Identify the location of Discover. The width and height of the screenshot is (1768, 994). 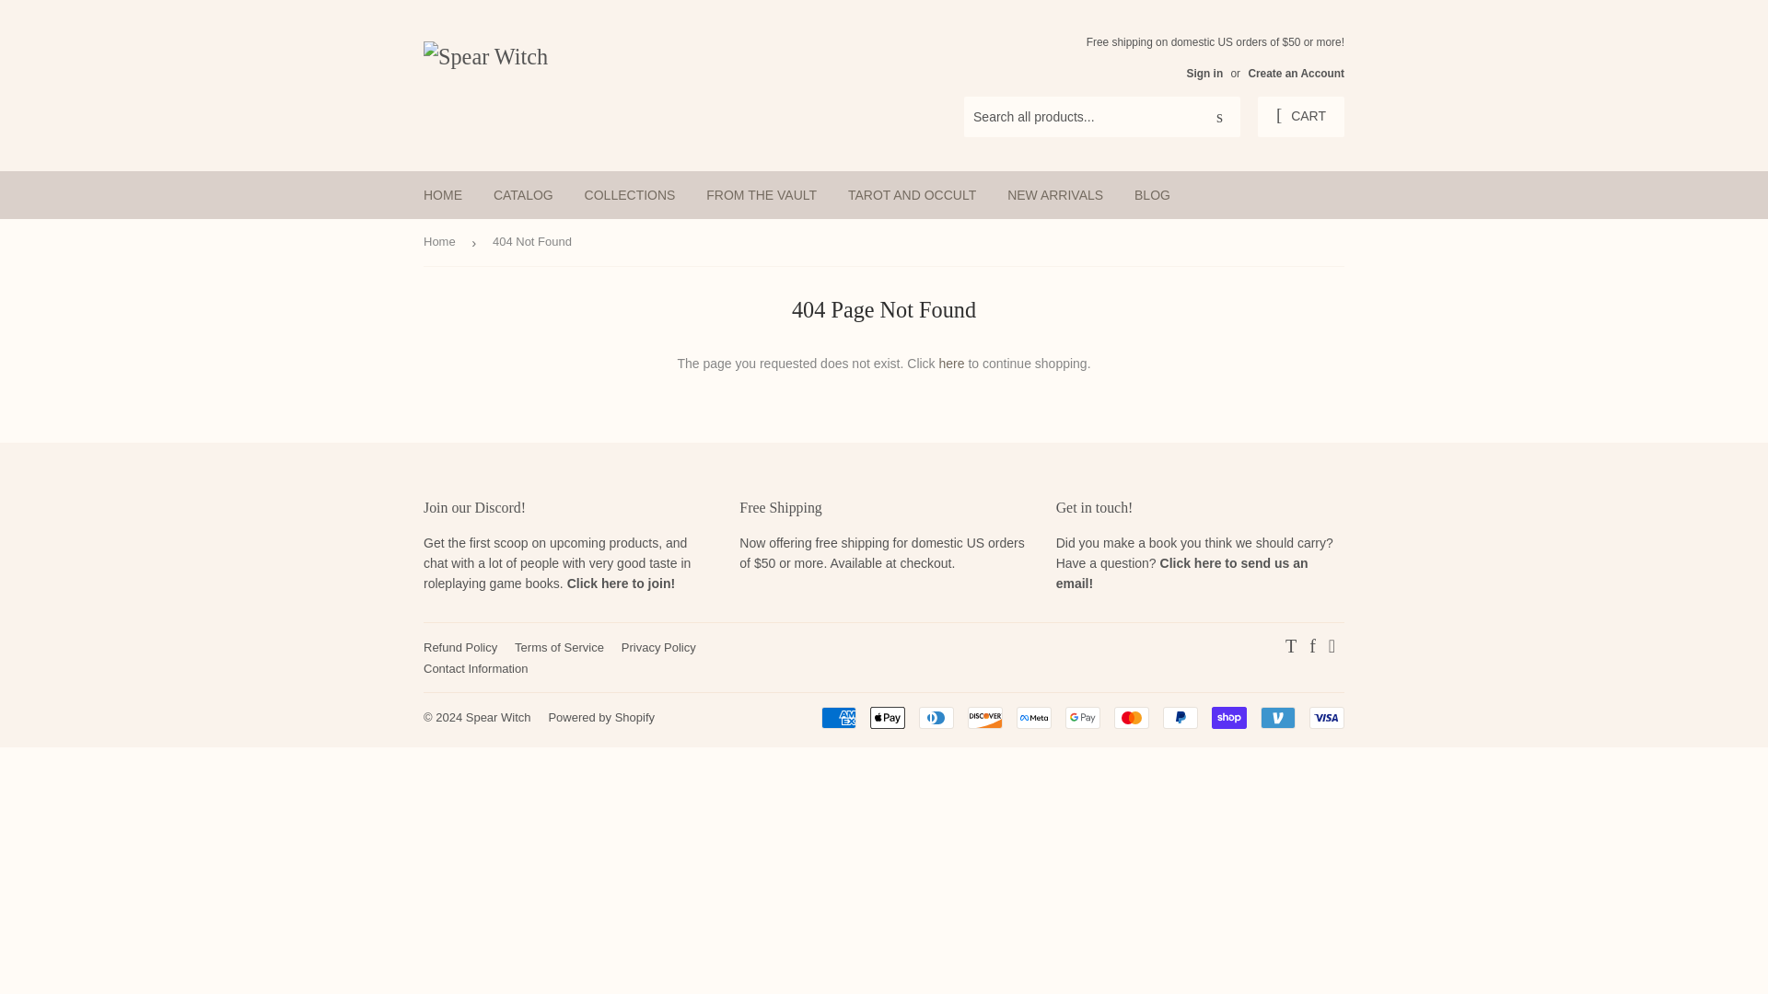
(984, 717).